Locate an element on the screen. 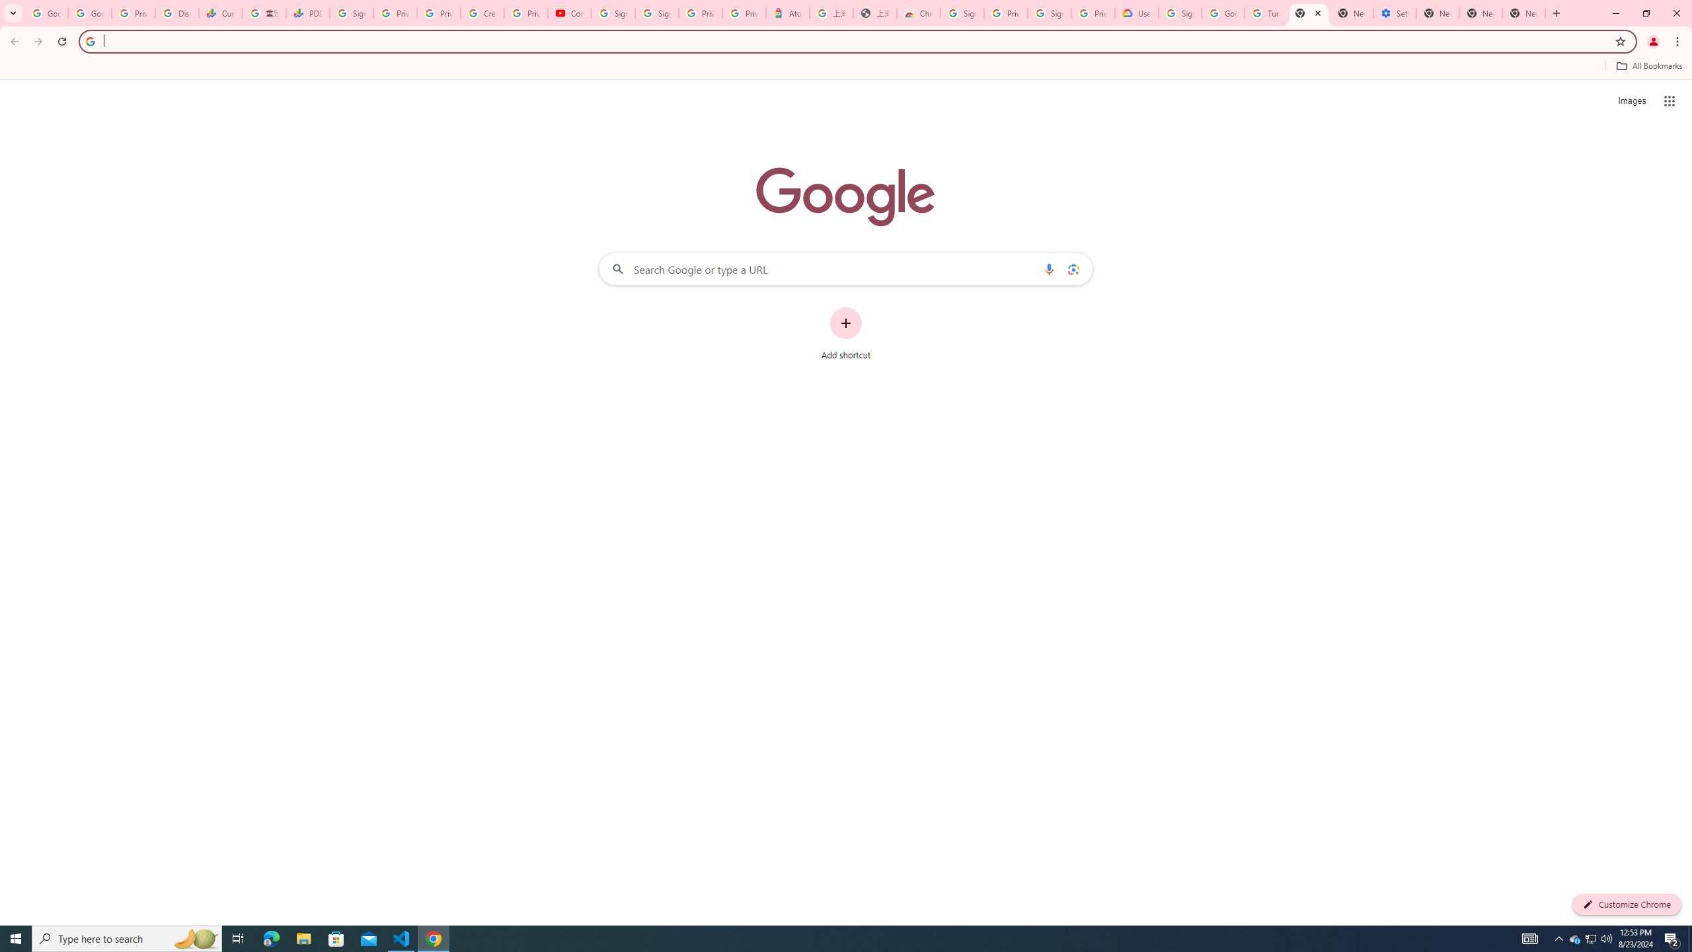 This screenshot has height=952, width=1692. Settings - System is located at coordinates (1395, 13).